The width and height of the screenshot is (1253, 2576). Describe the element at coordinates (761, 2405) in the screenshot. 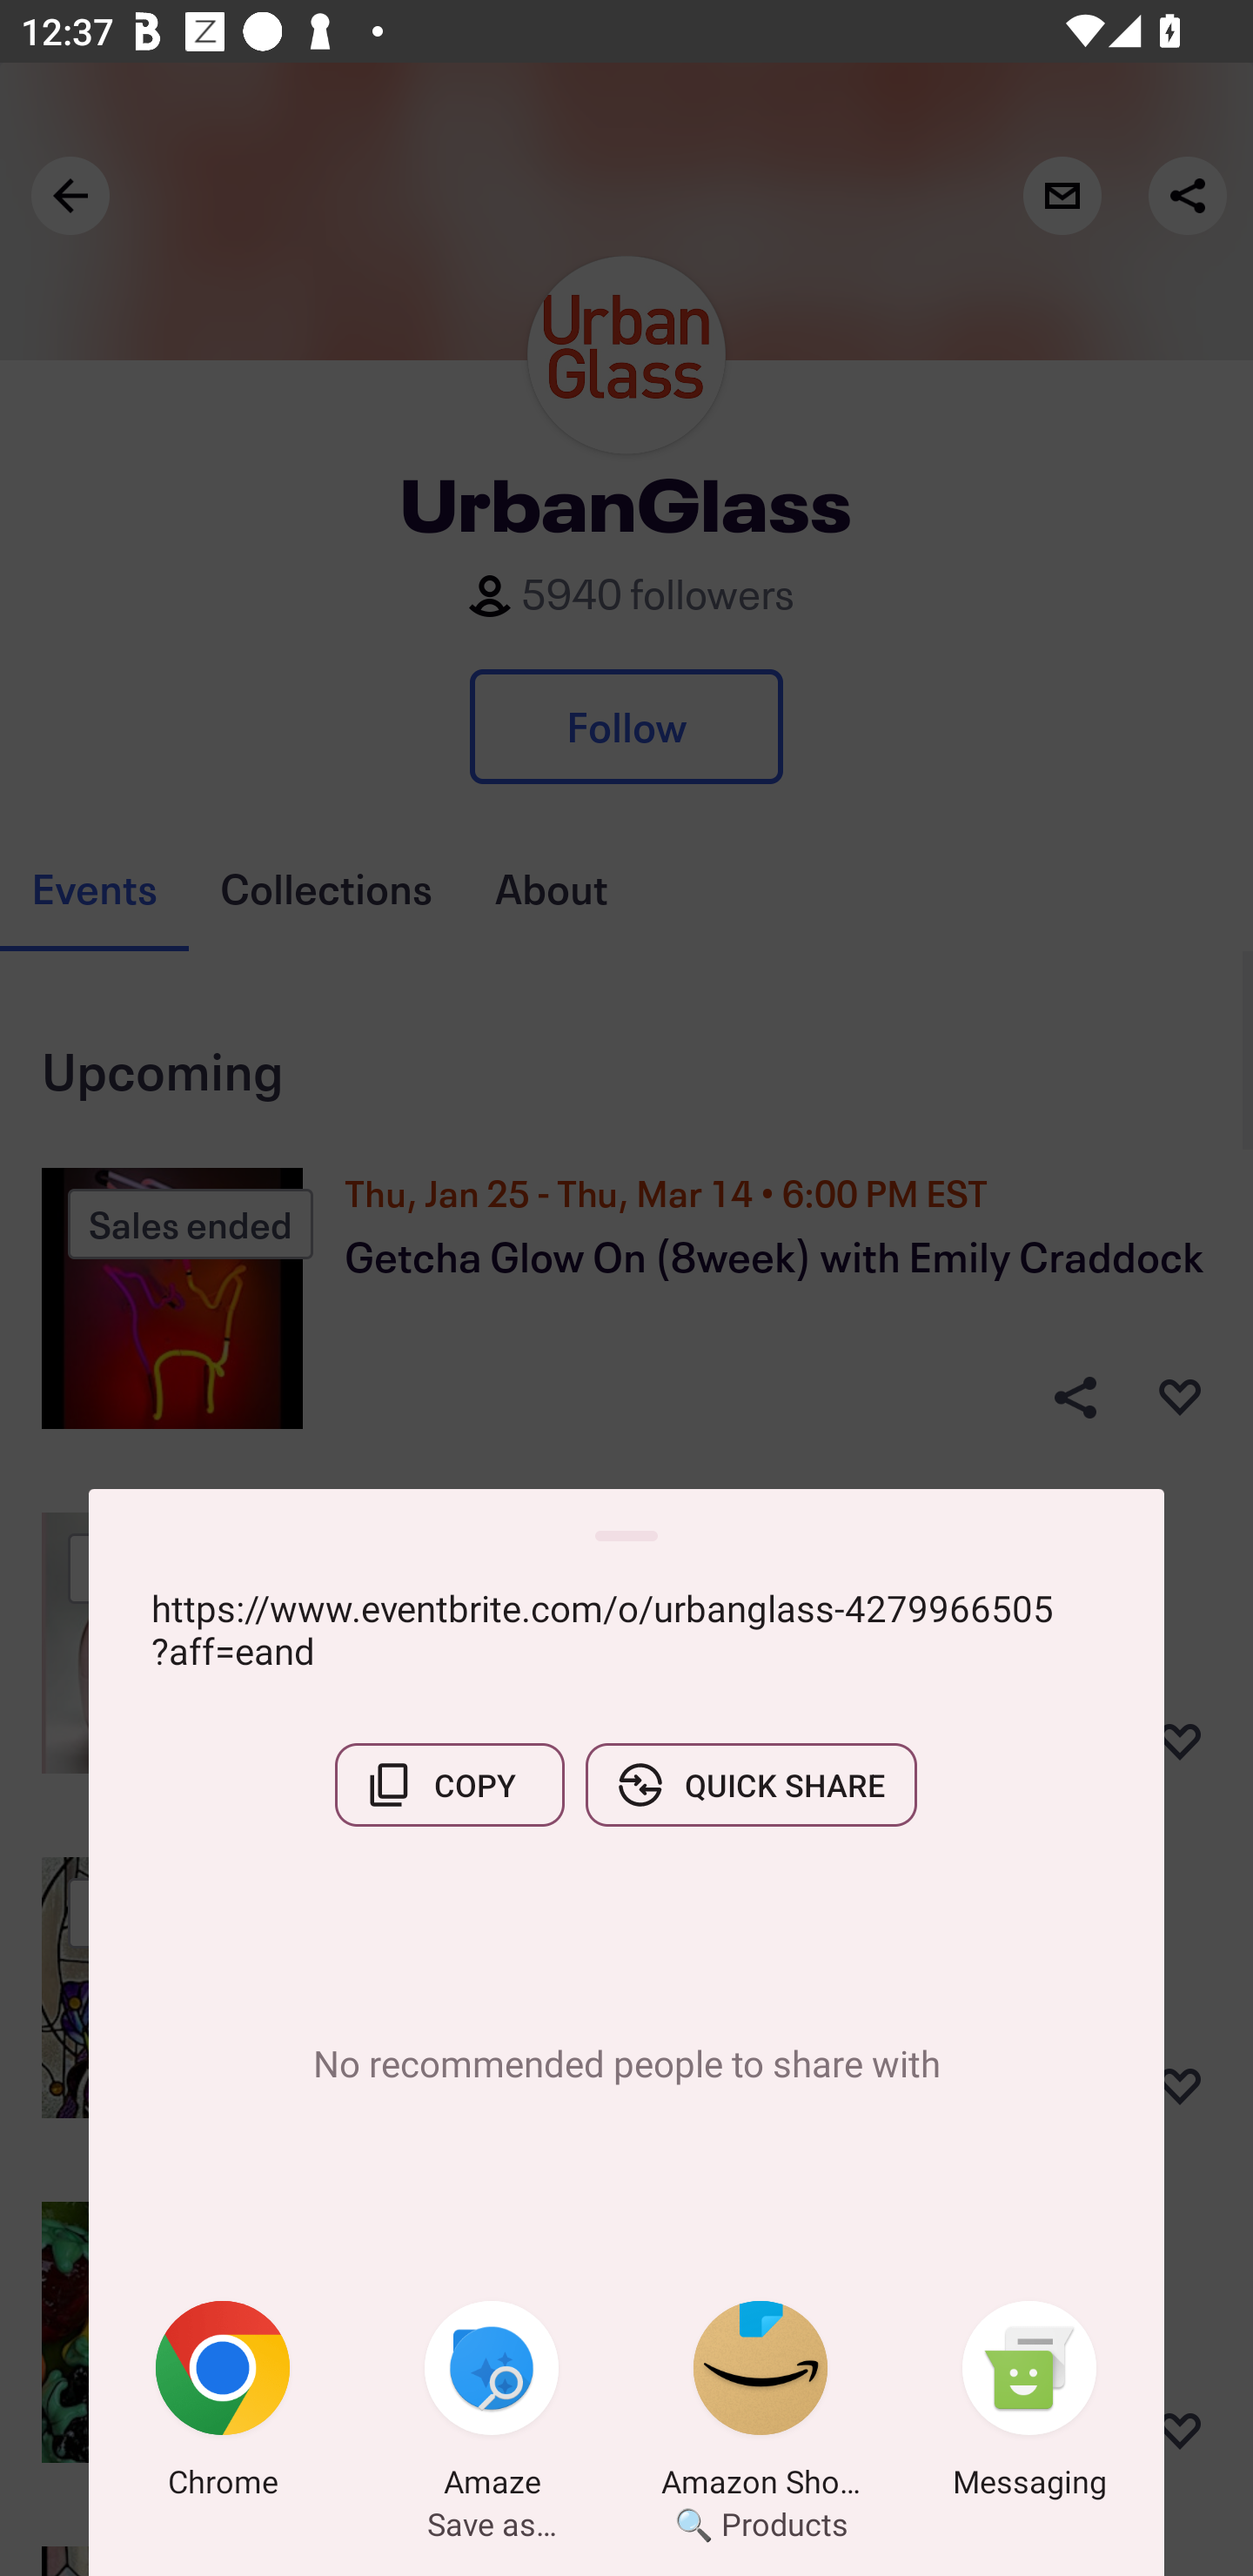

I see `Amazon Shopping 🔍 Products` at that location.